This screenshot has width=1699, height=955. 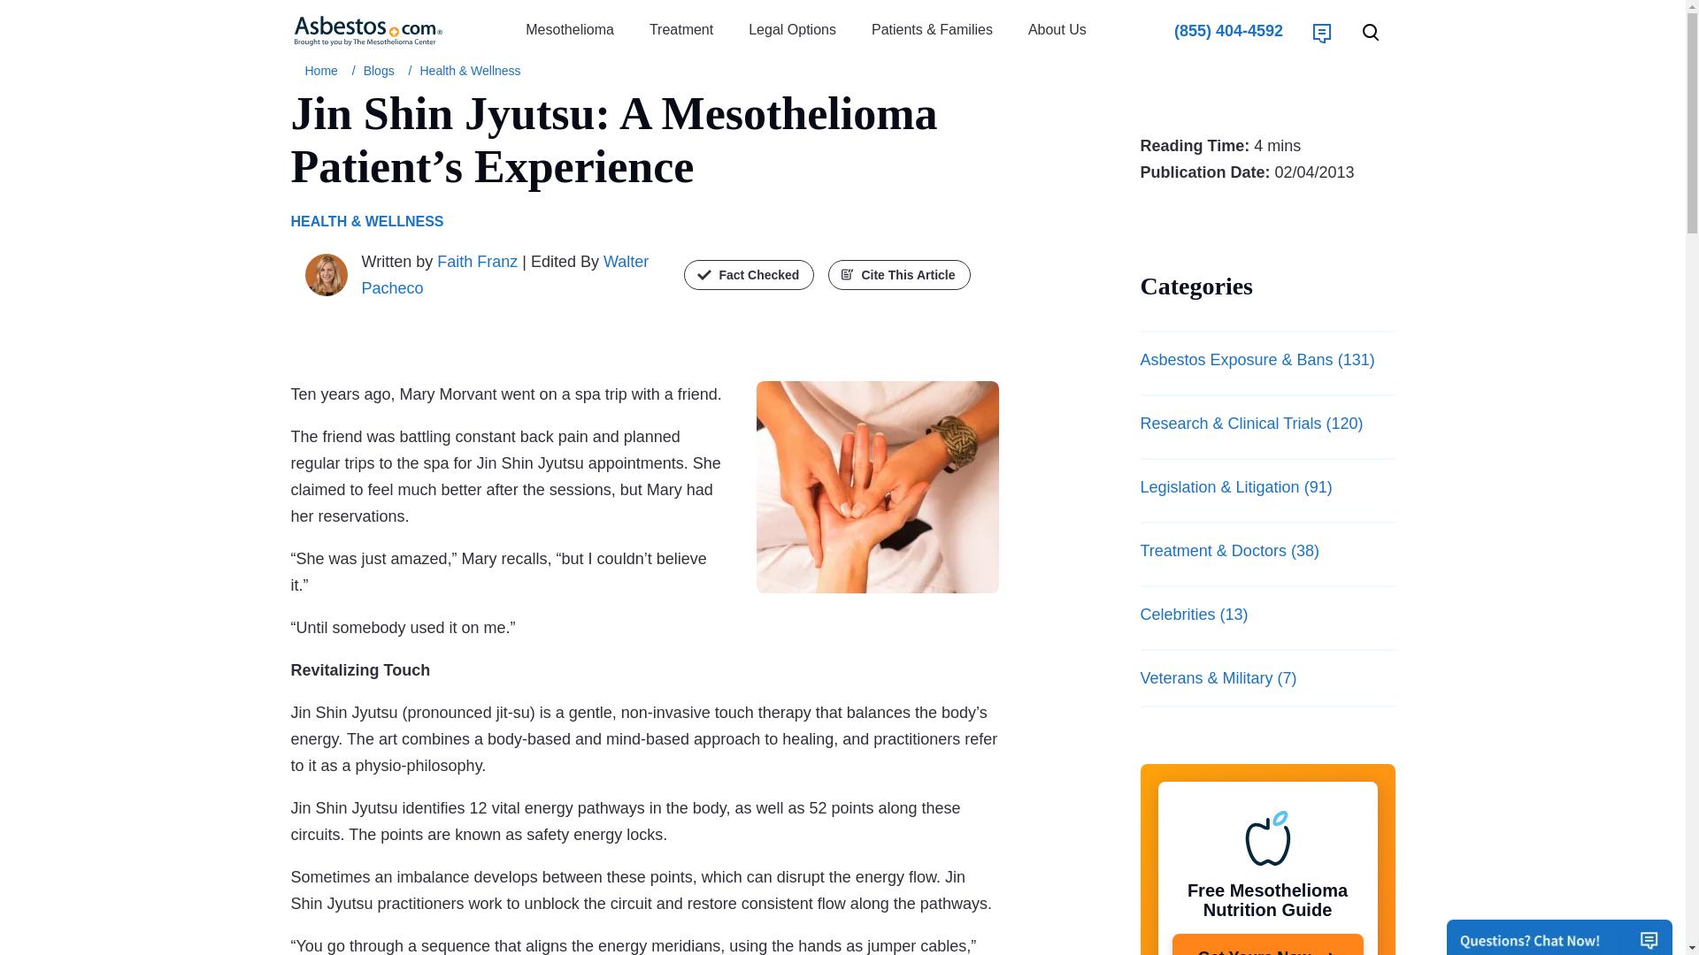 I want to click on Mesothelioma, so click(x=569, y=30).